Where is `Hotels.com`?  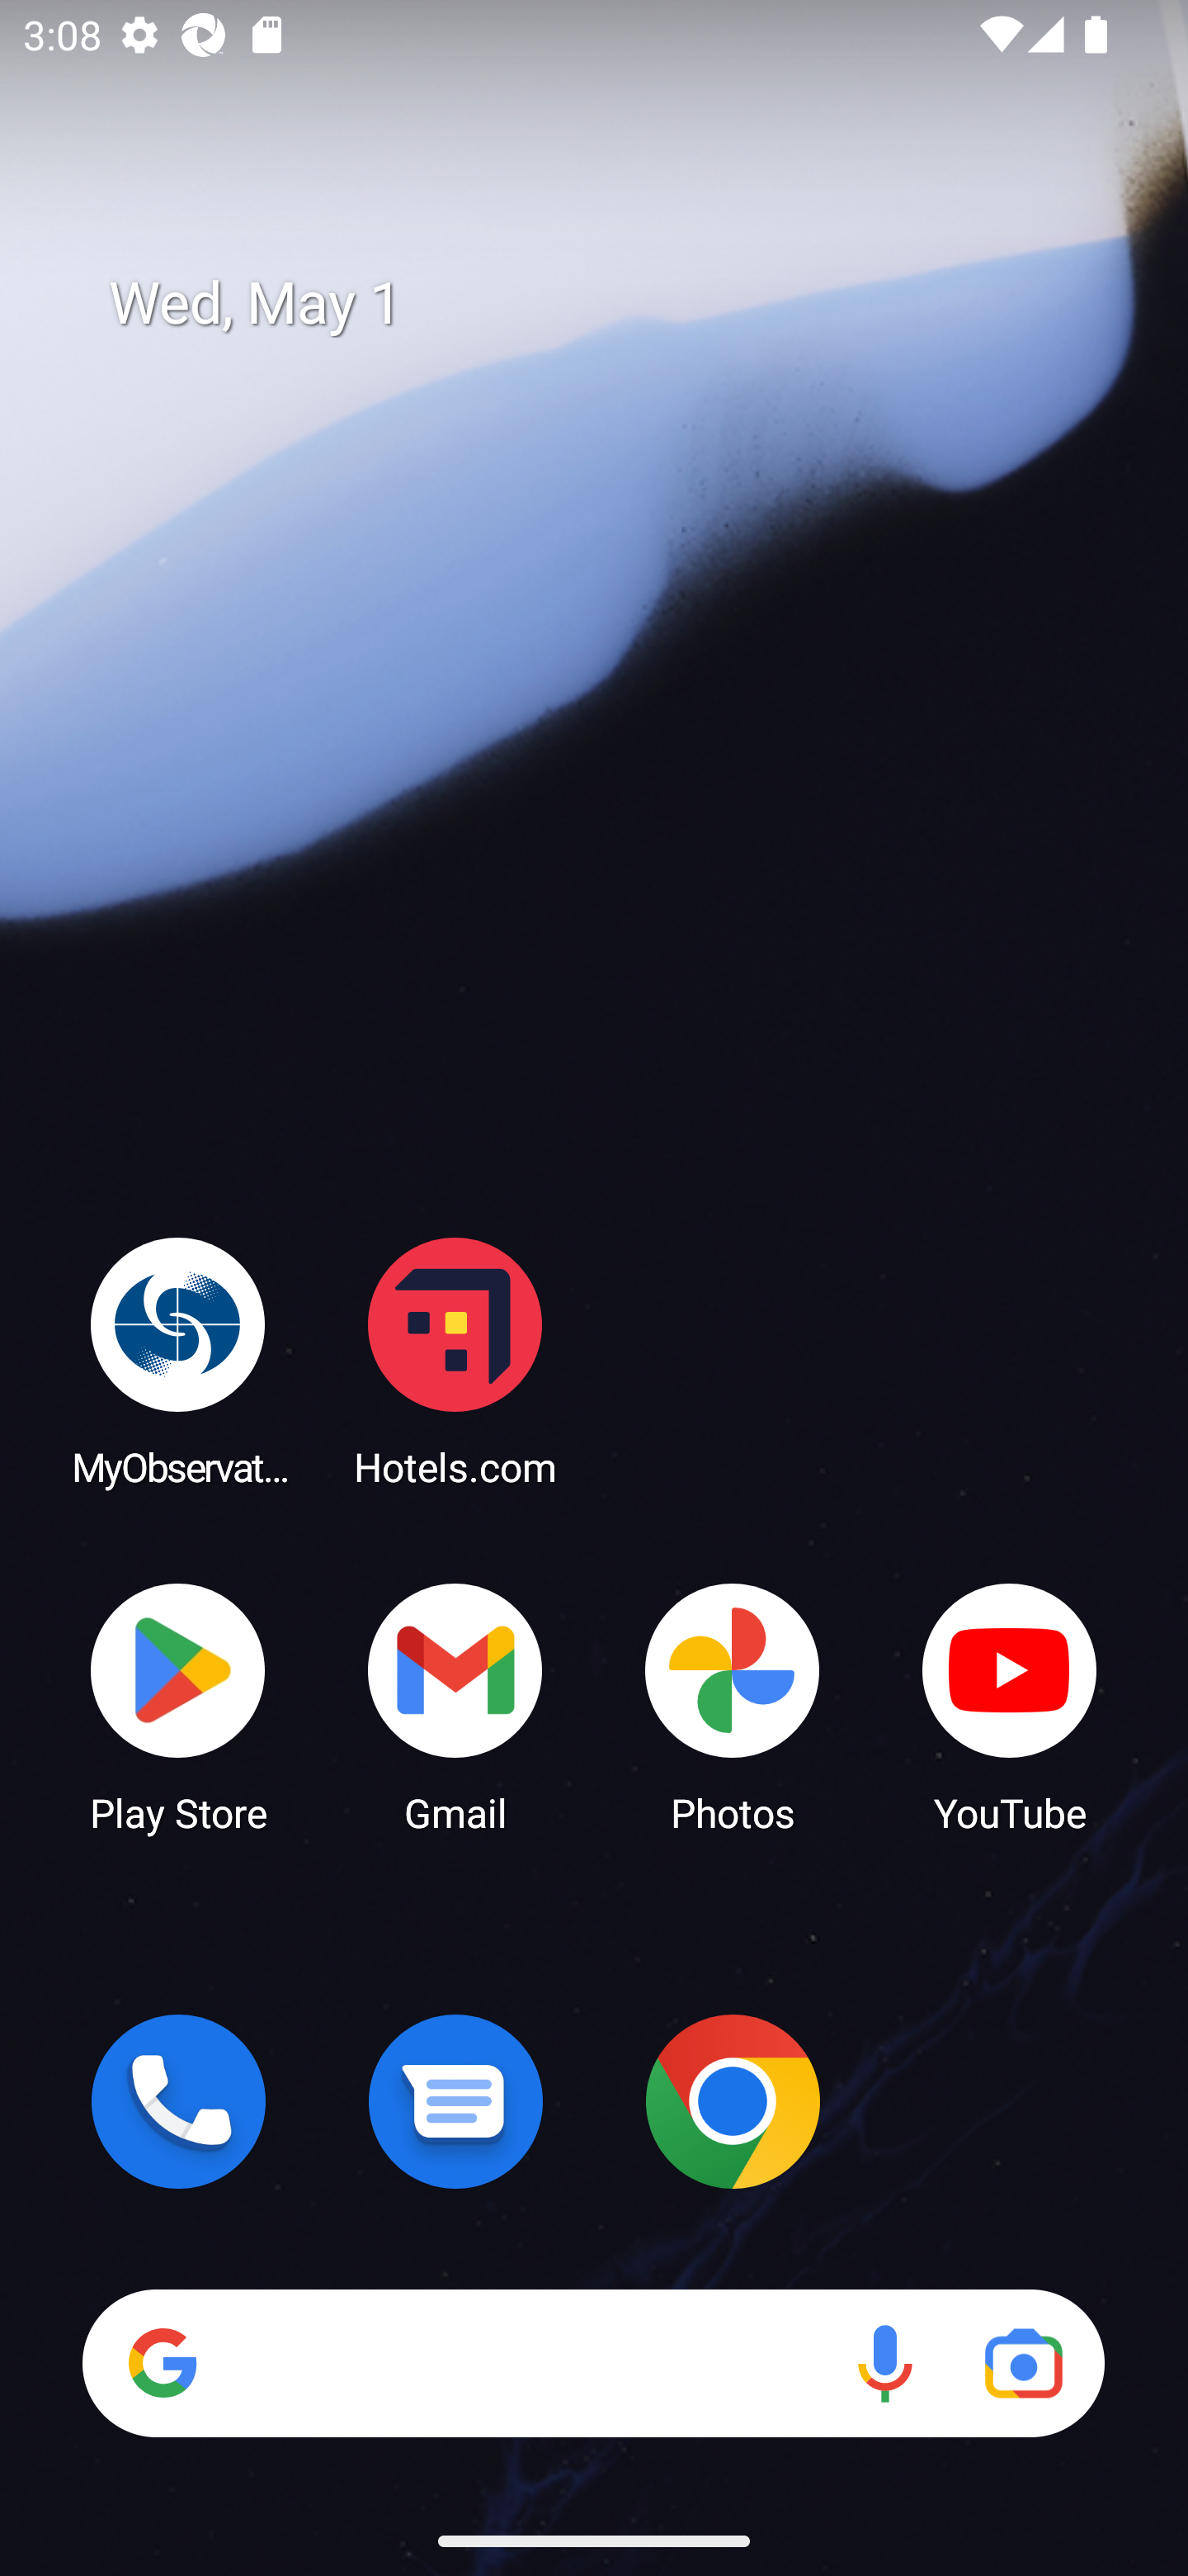
Hotels.com is located at coordinates (455, 1361).